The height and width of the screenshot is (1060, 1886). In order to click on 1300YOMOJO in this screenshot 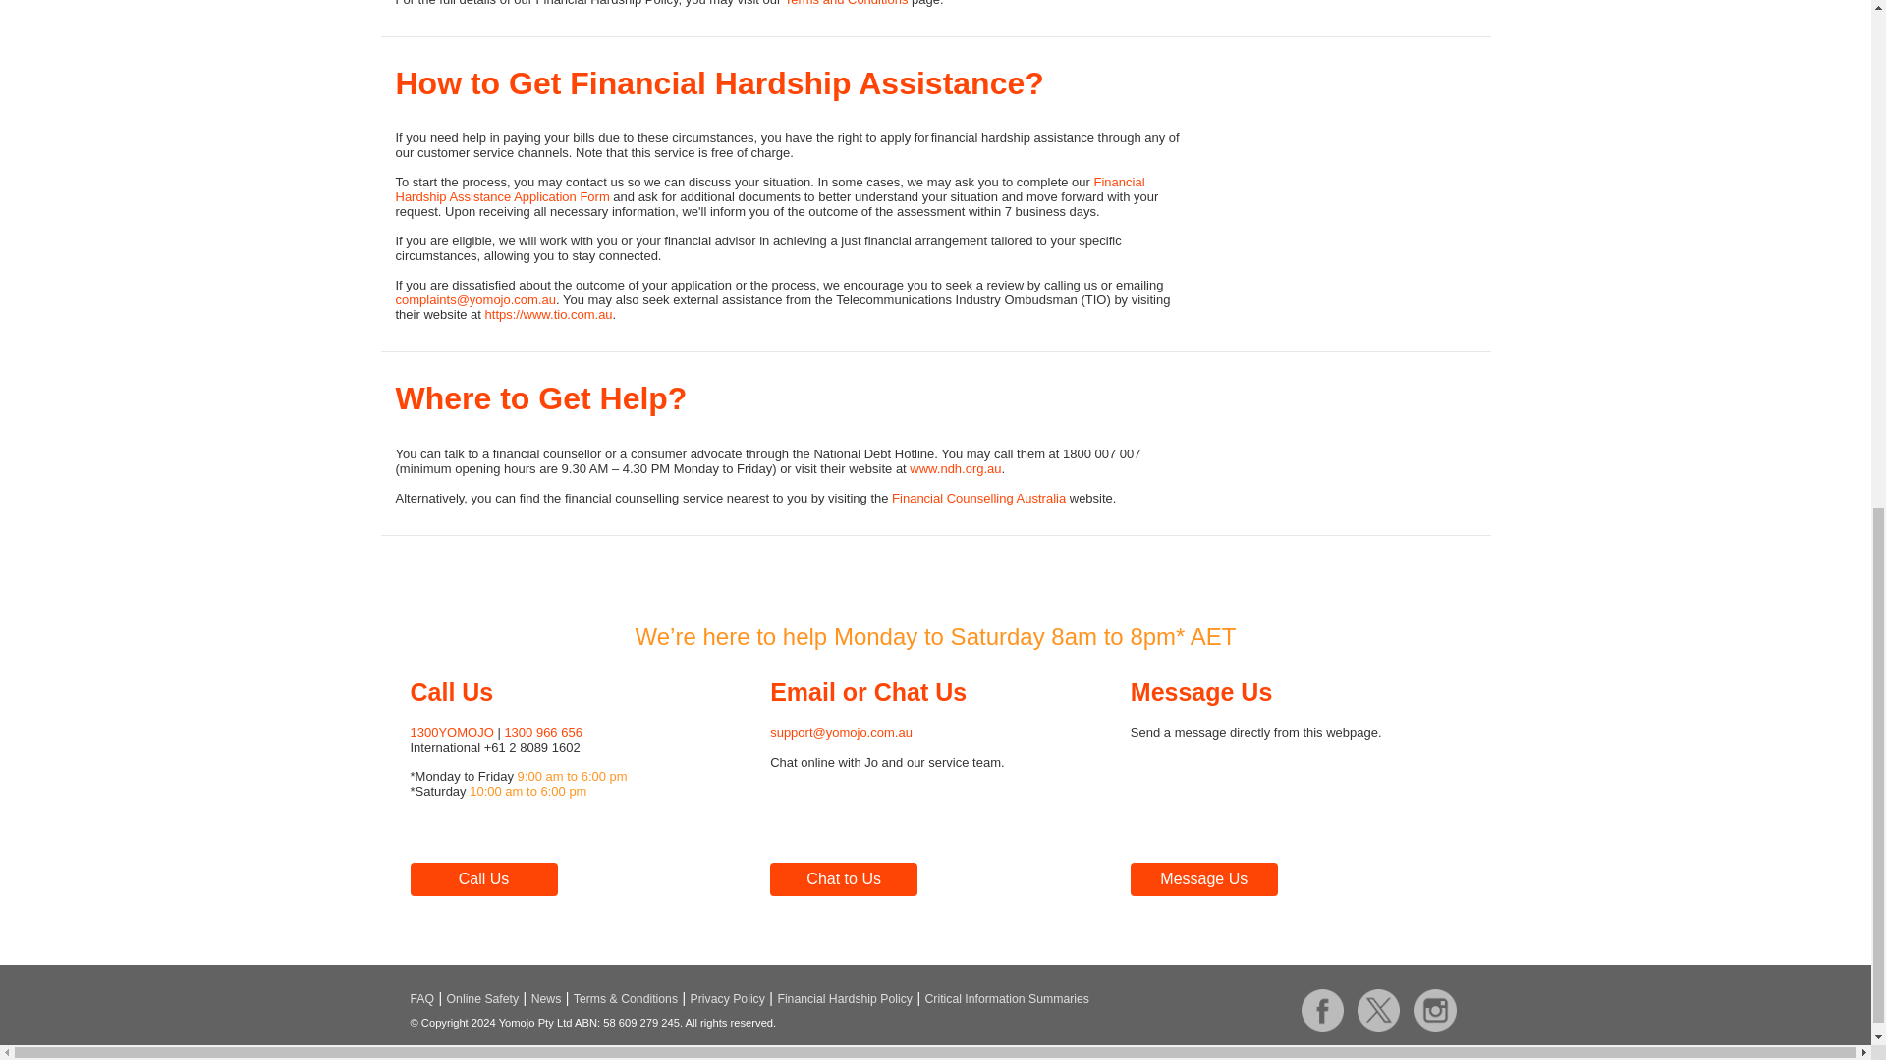, I will do `click(452, 732)`.